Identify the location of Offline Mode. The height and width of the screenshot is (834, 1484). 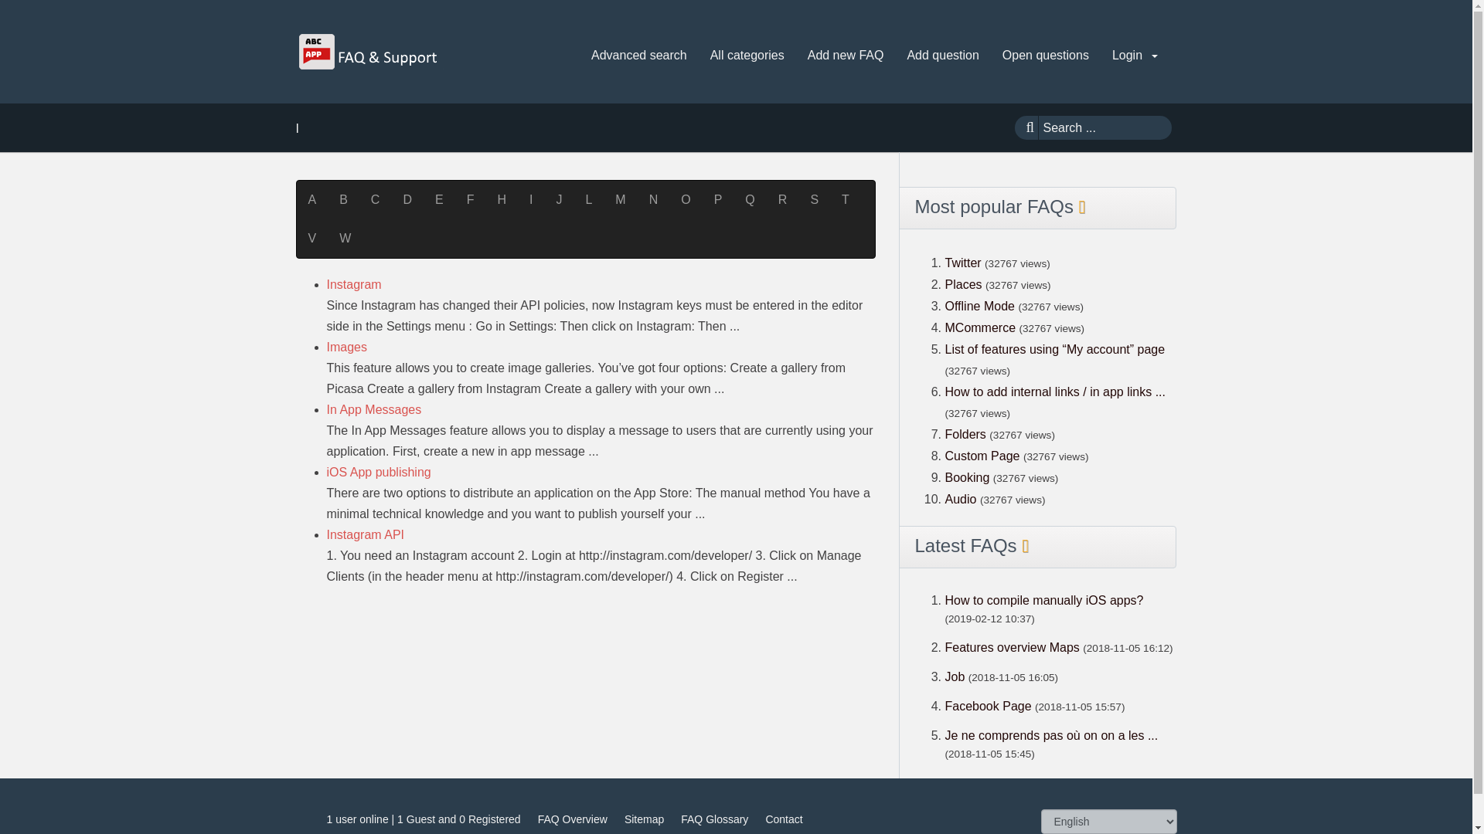
(981, 306).